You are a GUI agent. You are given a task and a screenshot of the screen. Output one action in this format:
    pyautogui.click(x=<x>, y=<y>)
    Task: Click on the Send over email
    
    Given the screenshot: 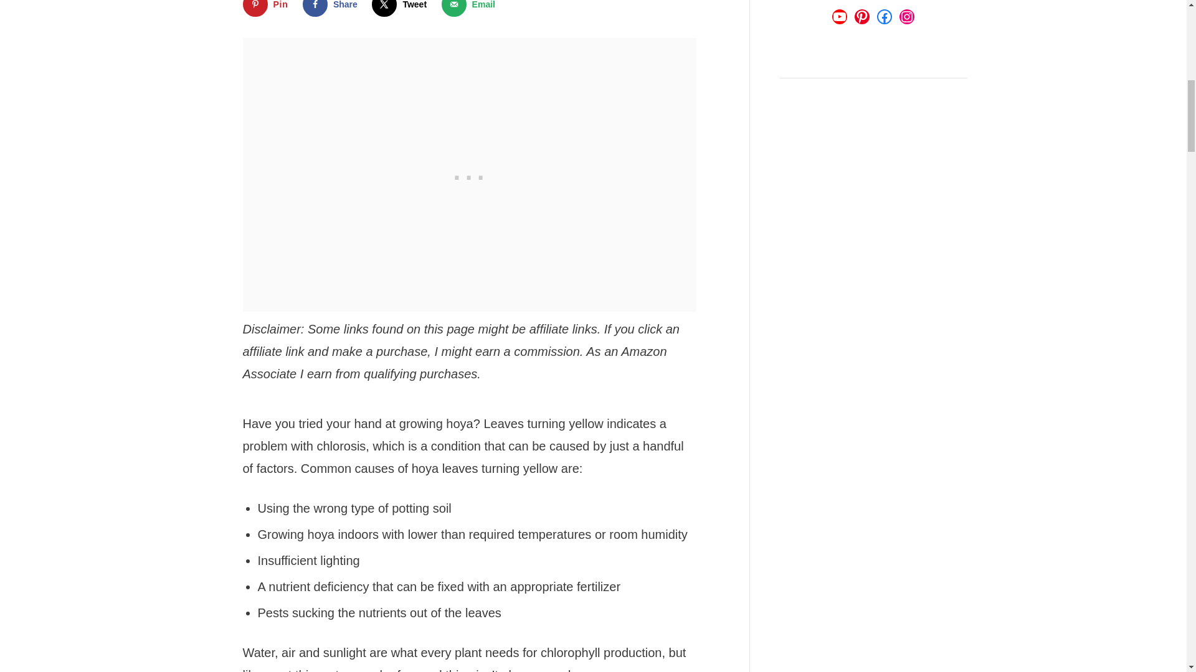 What is the action you would take?
    pyautogui.click(x=471, y=9)
    